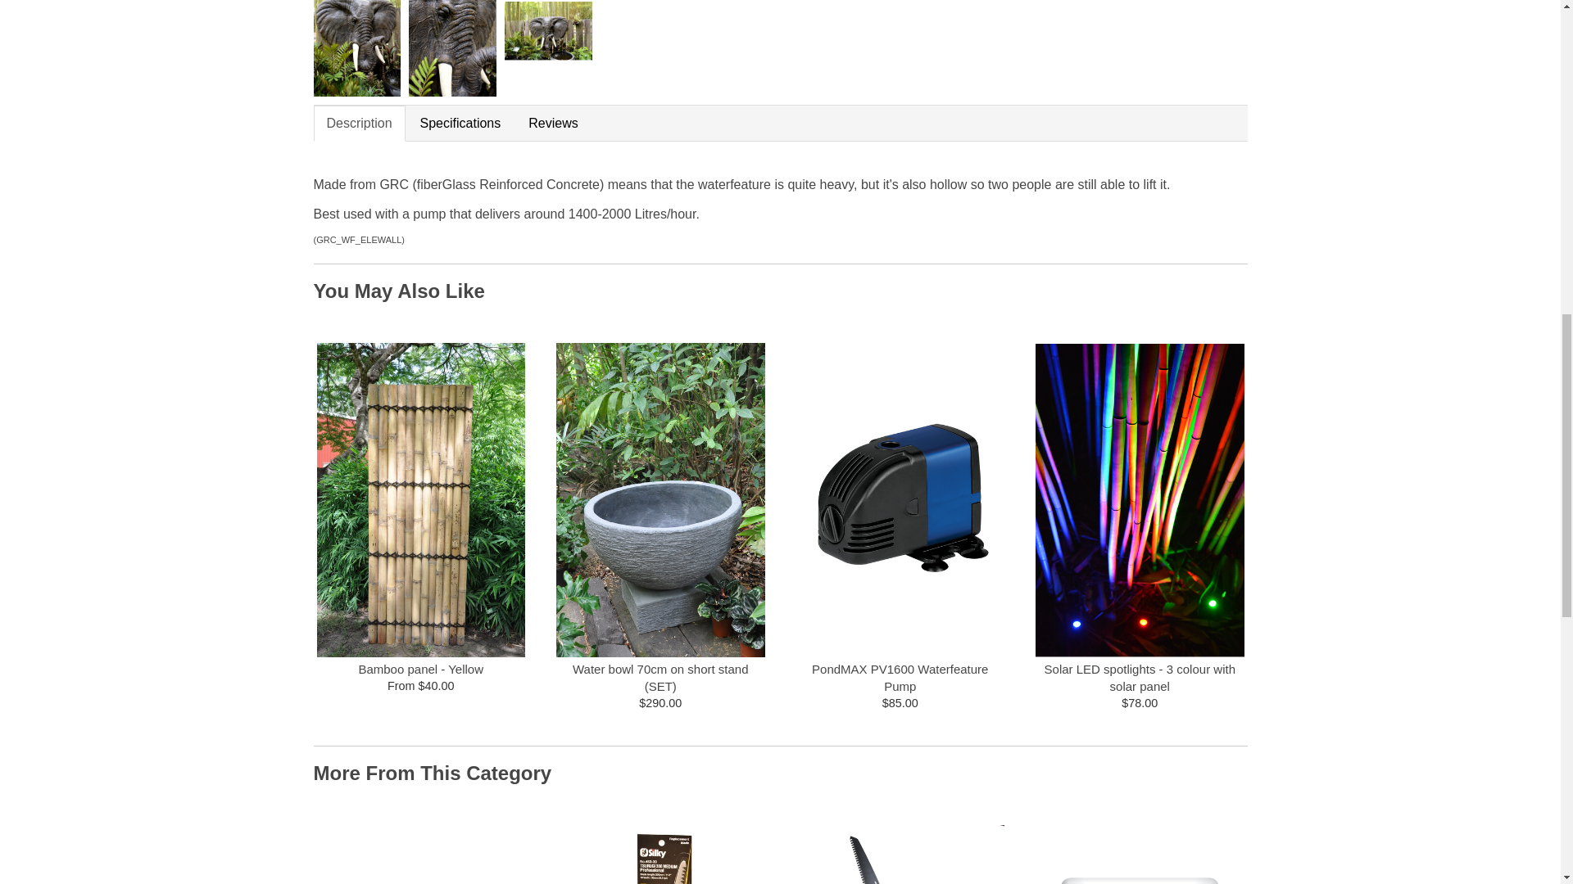  Describe the element at coordinates (1139, 678) in the screenshot. I see `Solar LED spotlights - 3 colour with solar panel` at that location.